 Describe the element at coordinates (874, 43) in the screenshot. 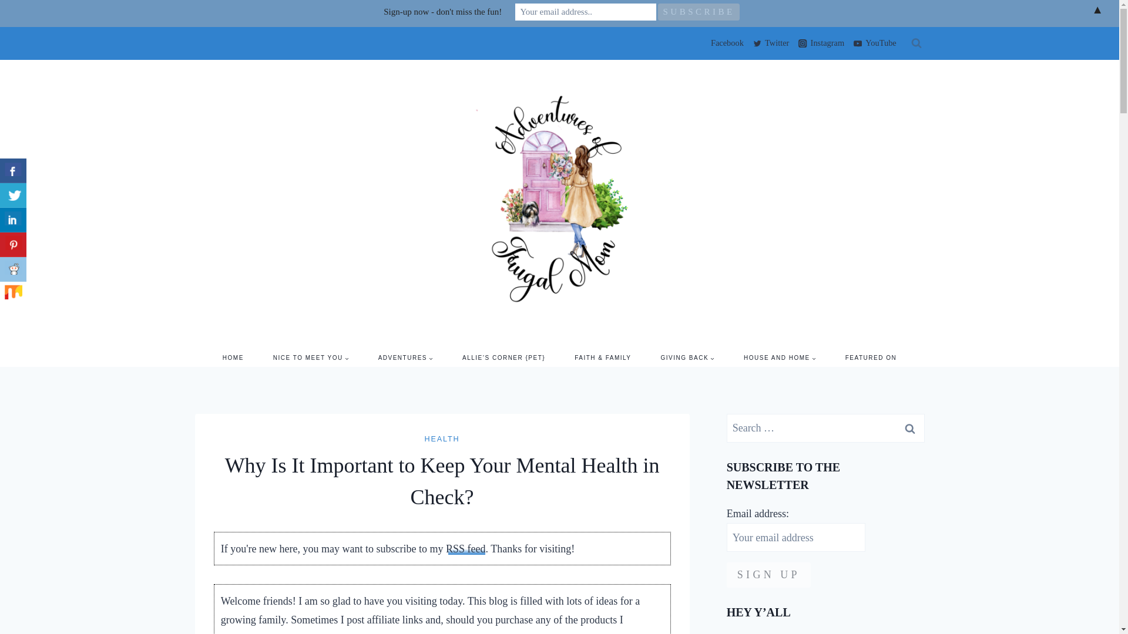

I see `YouTube` at that location.